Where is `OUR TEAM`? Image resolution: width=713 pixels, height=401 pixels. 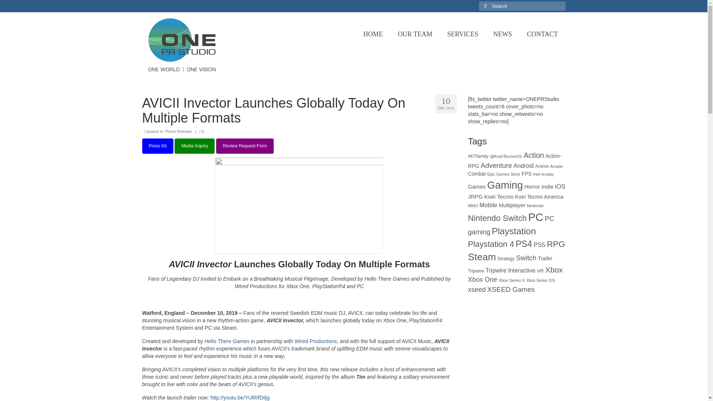
OUR TEAM is located at coordinates (415, 34).